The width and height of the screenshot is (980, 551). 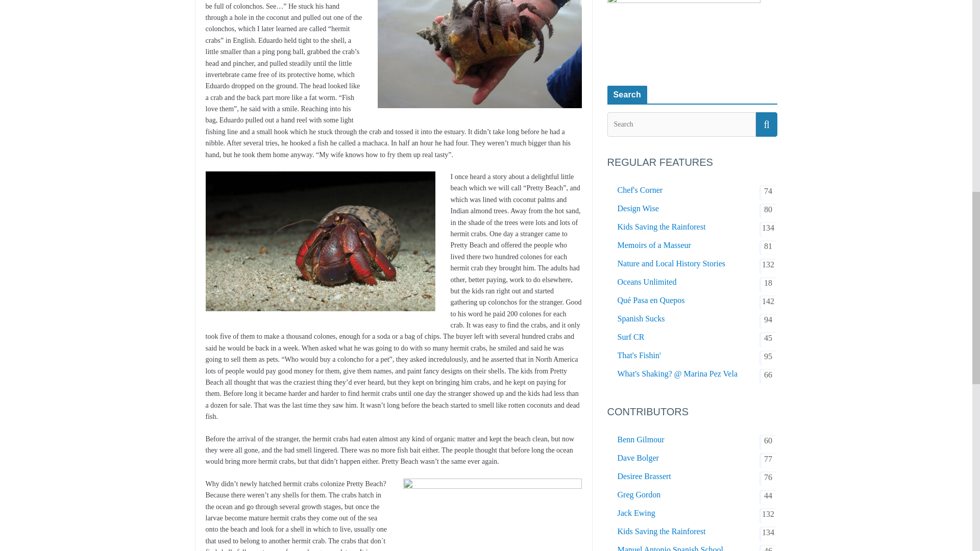 I want to click on Kids Saving the Rainforest, so click(x=661, y=532).